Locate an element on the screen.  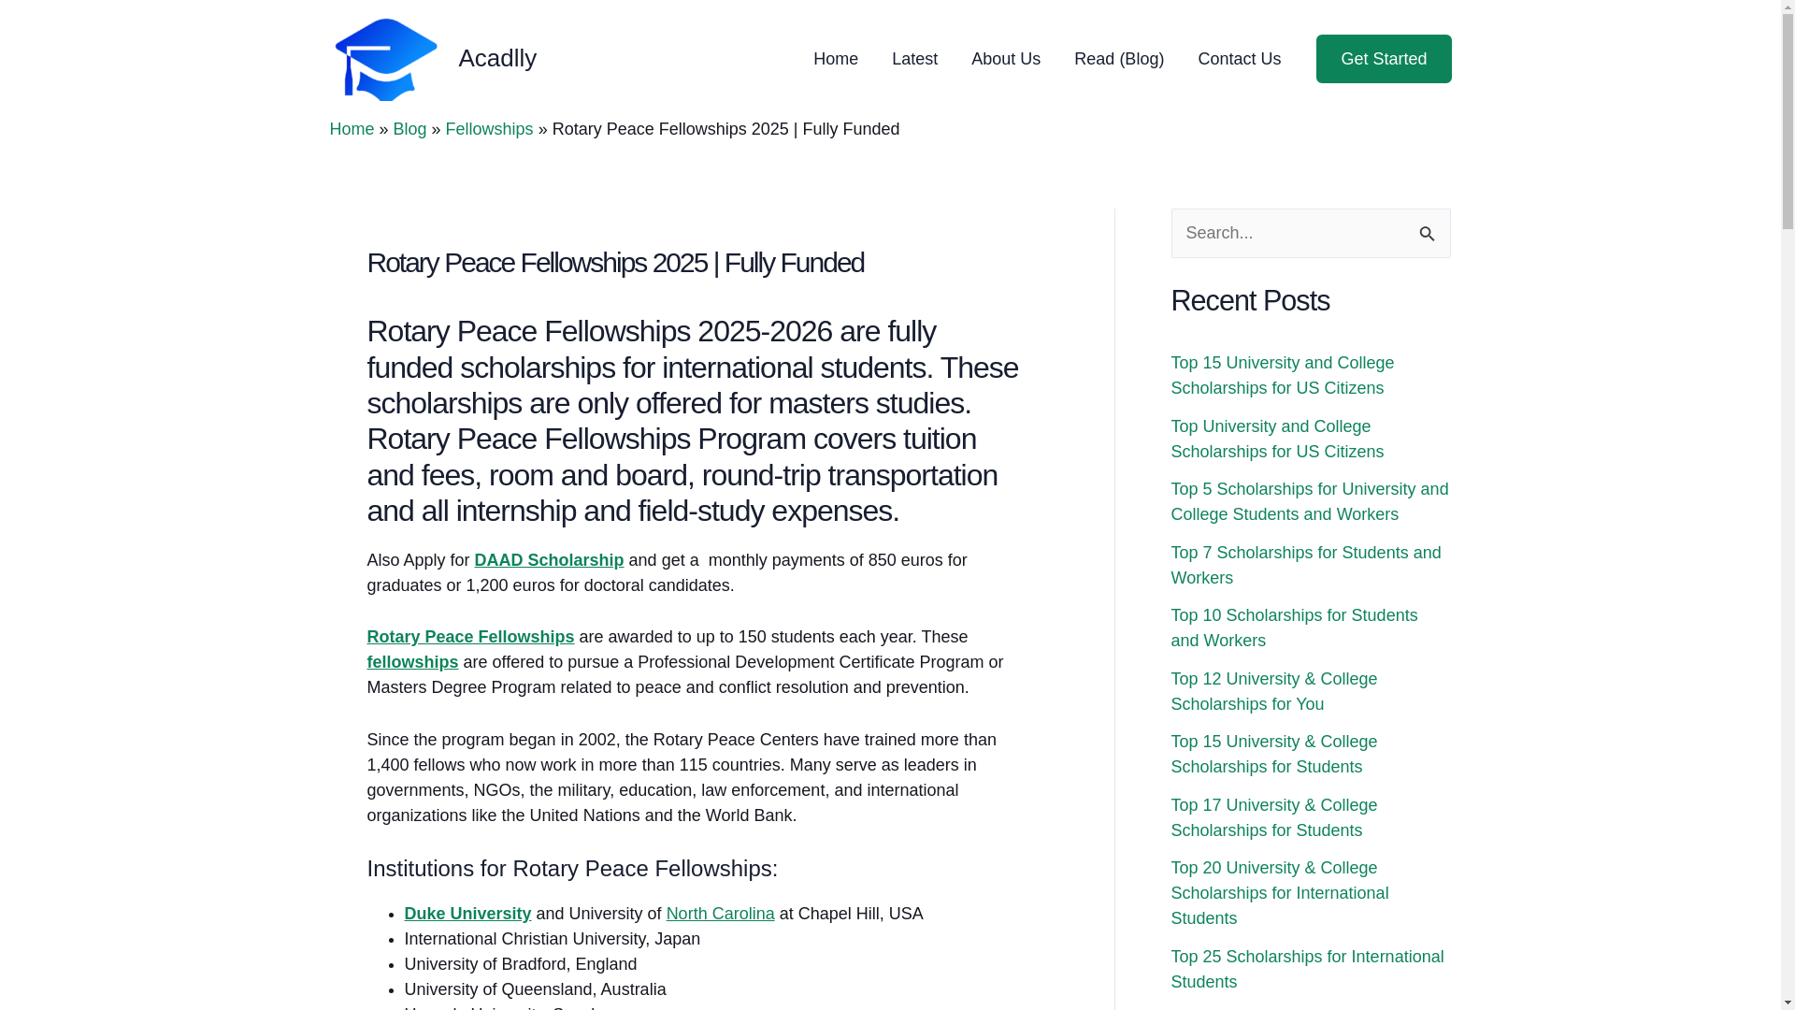
Rotary Peace Fellowships is located at coordinates (469, 636).